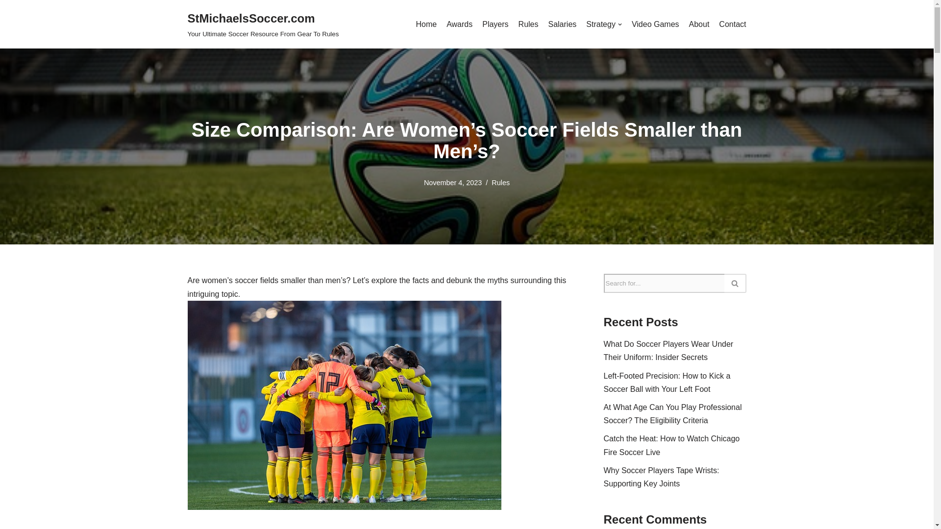  What do you see at coordinates (459, 24) in the screenshot?
I see `Awards` at bounding box center [459, 24].